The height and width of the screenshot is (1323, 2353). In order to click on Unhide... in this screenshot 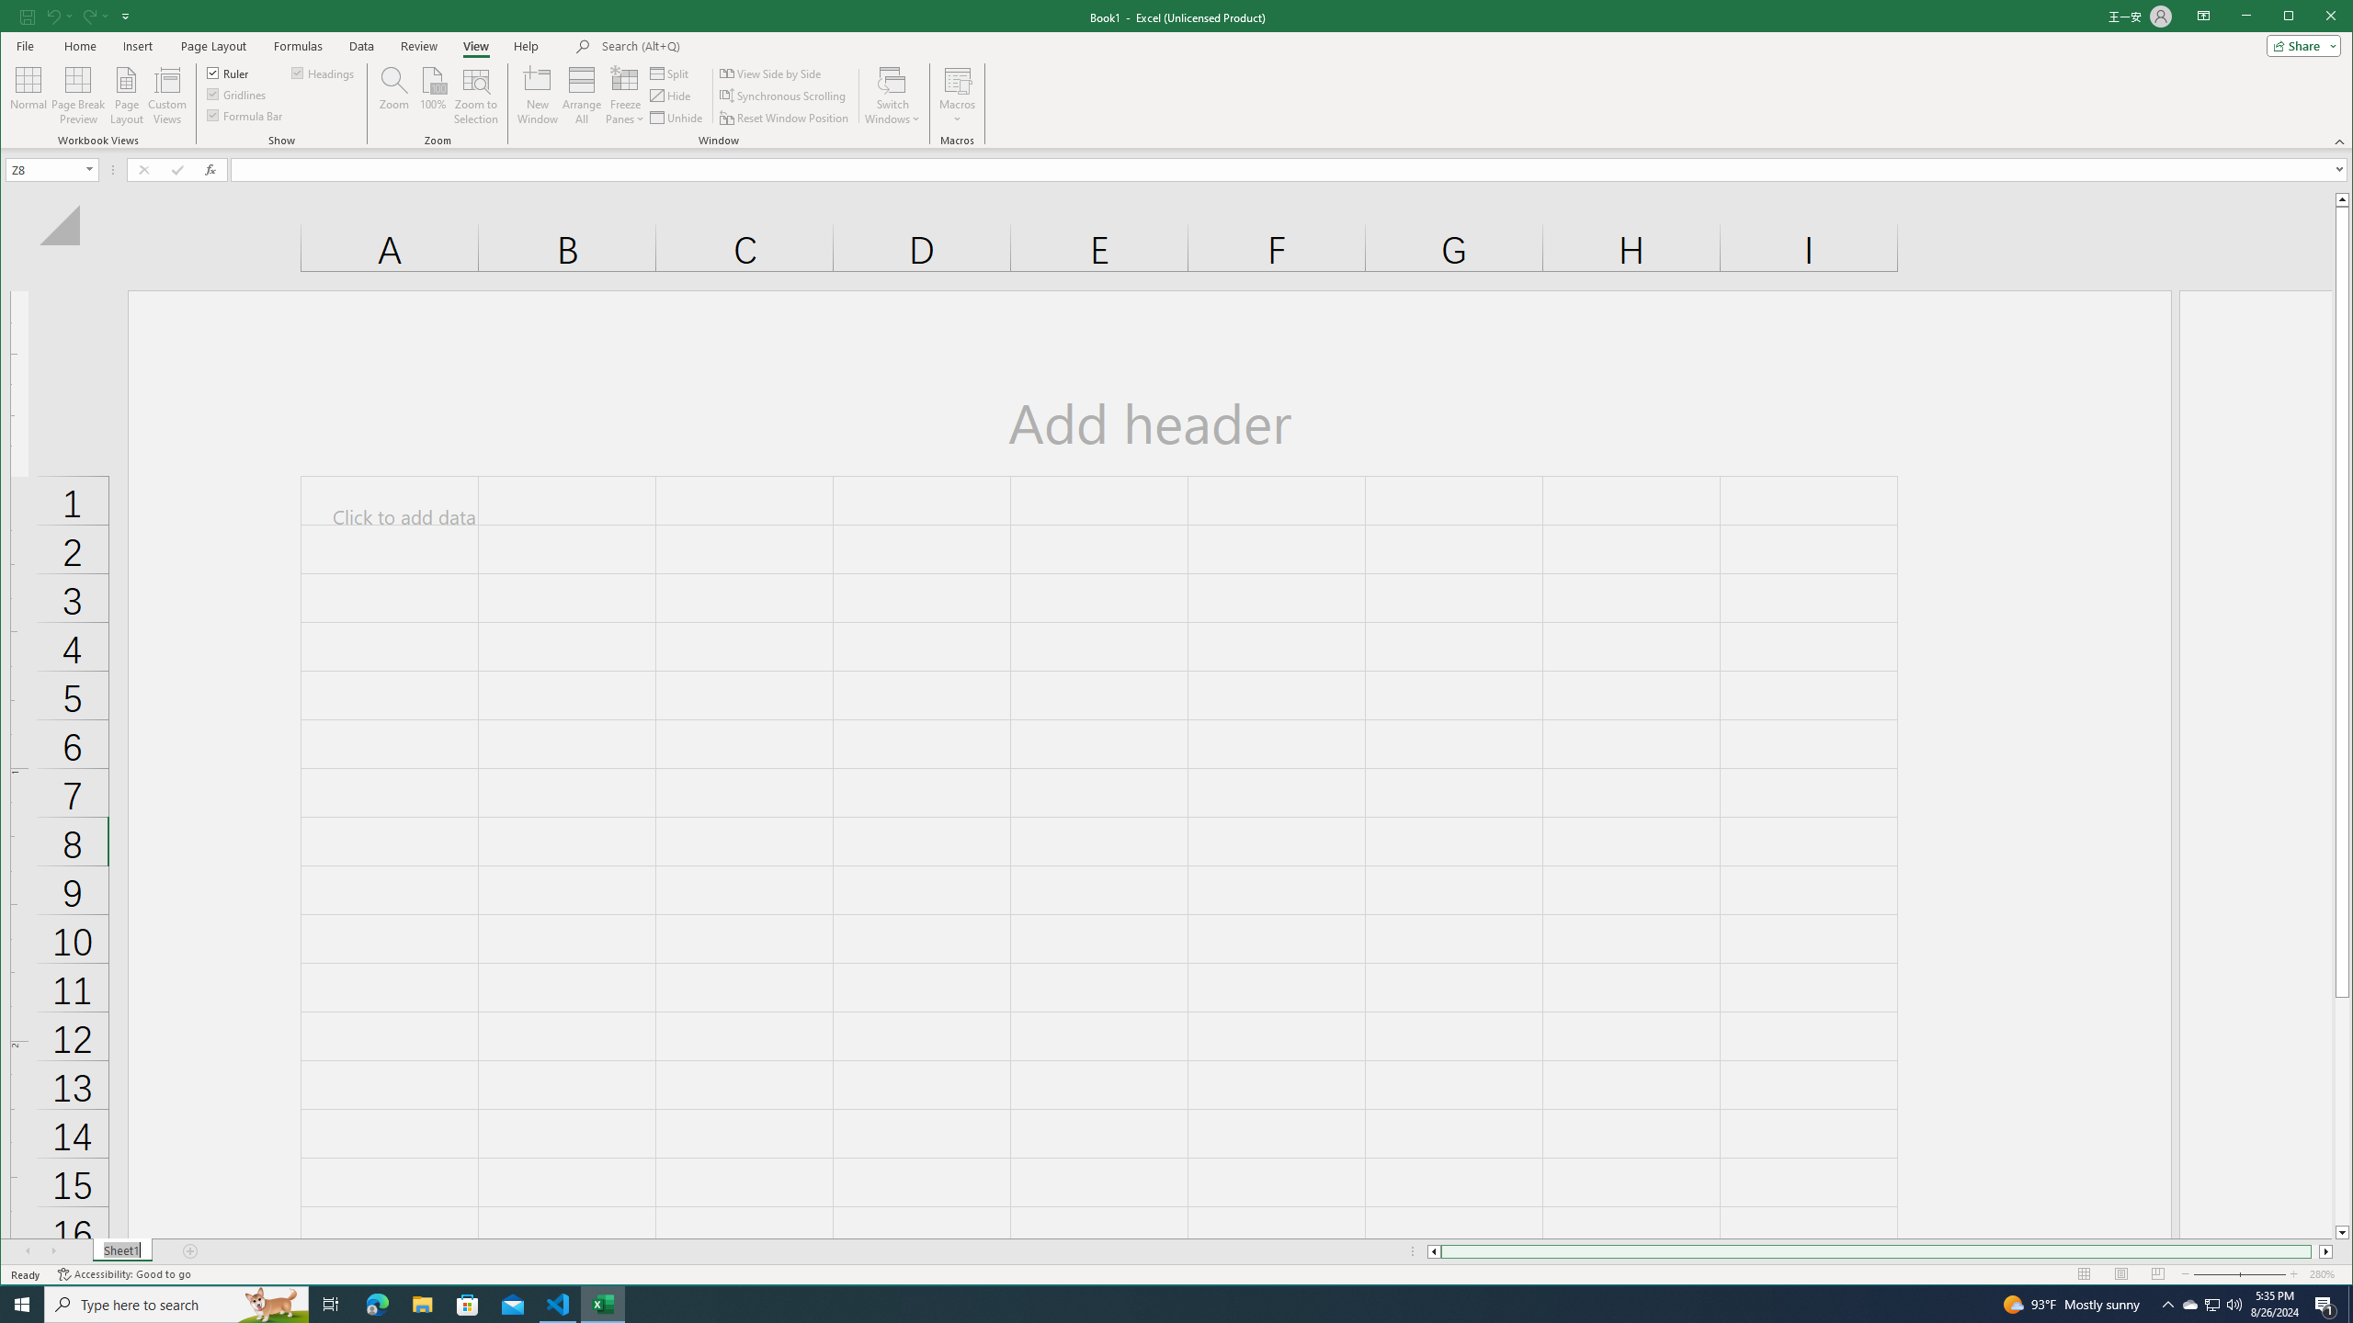, I will do `click(677, 118)`.